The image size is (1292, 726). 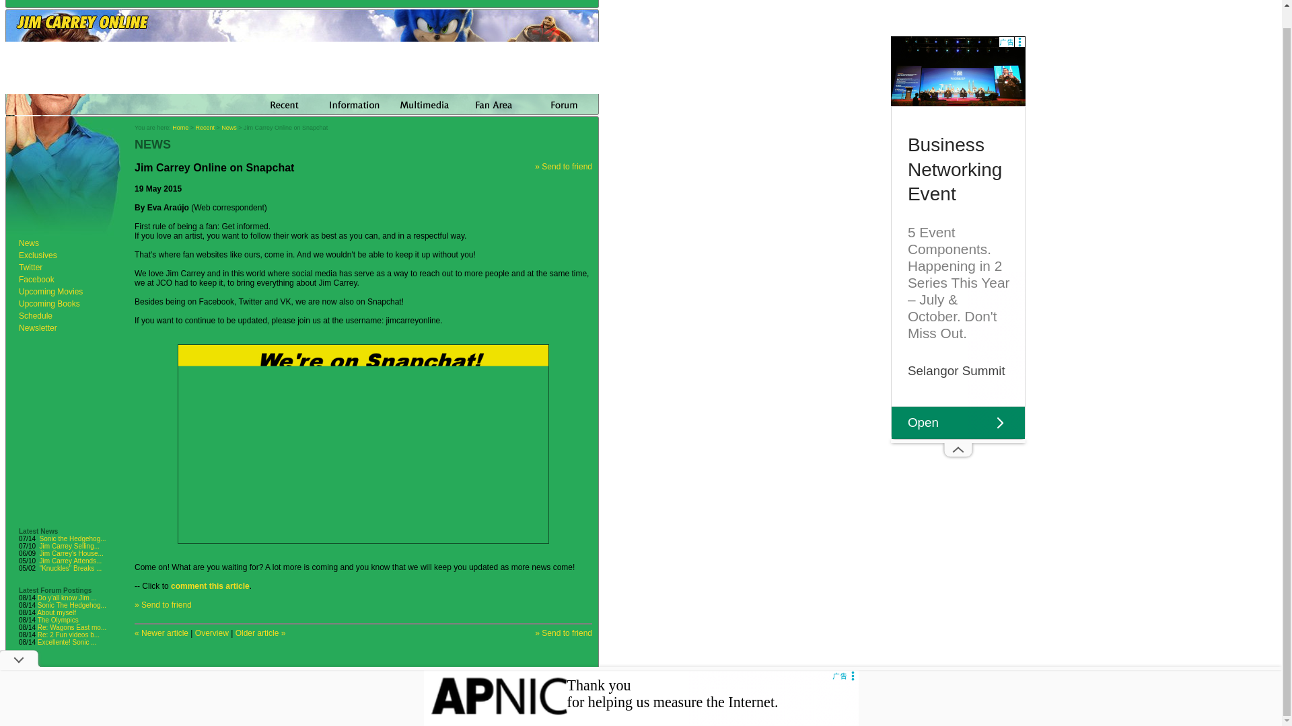 I want to click on Jim Carrey Selling Personal Items, so click(x=69, y=546).